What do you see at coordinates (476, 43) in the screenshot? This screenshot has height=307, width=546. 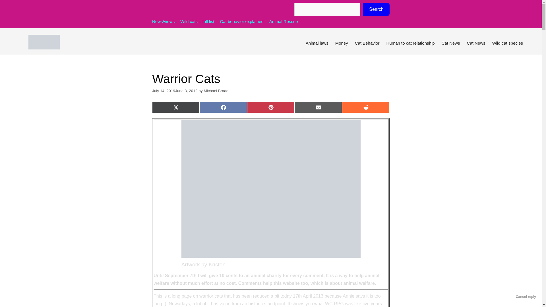 I see `Cat News` at bounding box center [476, 43].